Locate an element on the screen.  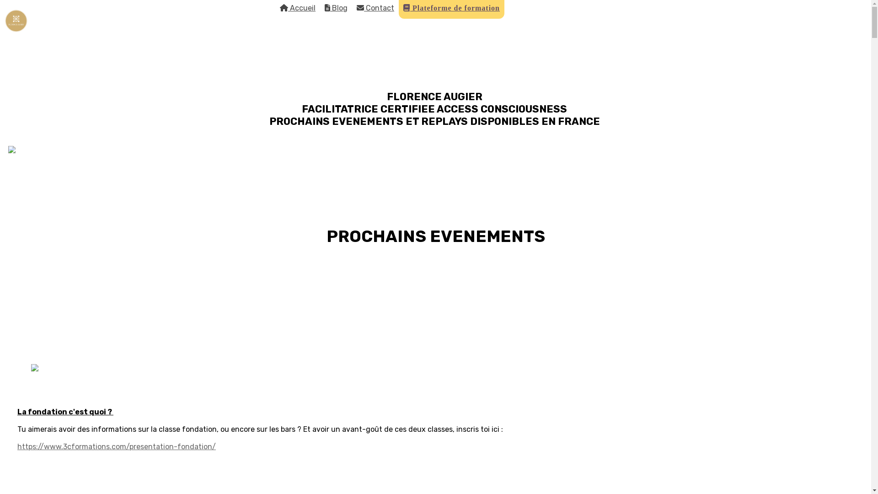
https://www.3cformations.com/presentation-fondation/ is located at coordinates (117, 446).